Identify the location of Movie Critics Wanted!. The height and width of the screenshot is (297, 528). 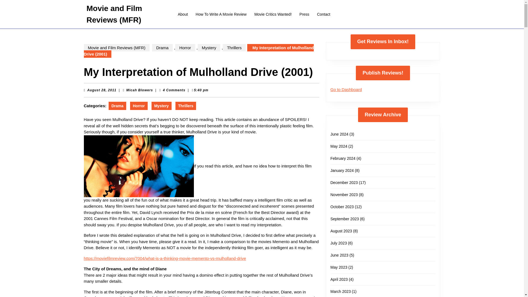
(273, 14).